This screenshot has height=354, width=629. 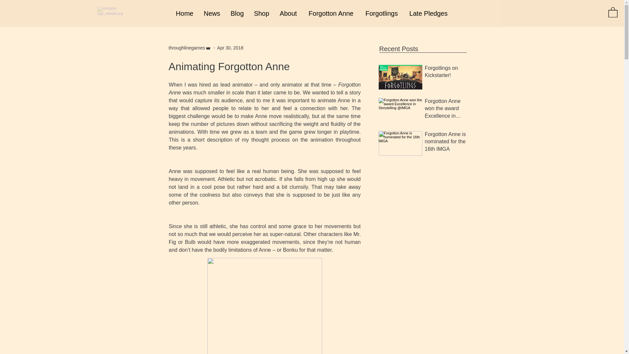 I want to click on Forgotlings on Kickstarter!, so click(x=447, y=73).